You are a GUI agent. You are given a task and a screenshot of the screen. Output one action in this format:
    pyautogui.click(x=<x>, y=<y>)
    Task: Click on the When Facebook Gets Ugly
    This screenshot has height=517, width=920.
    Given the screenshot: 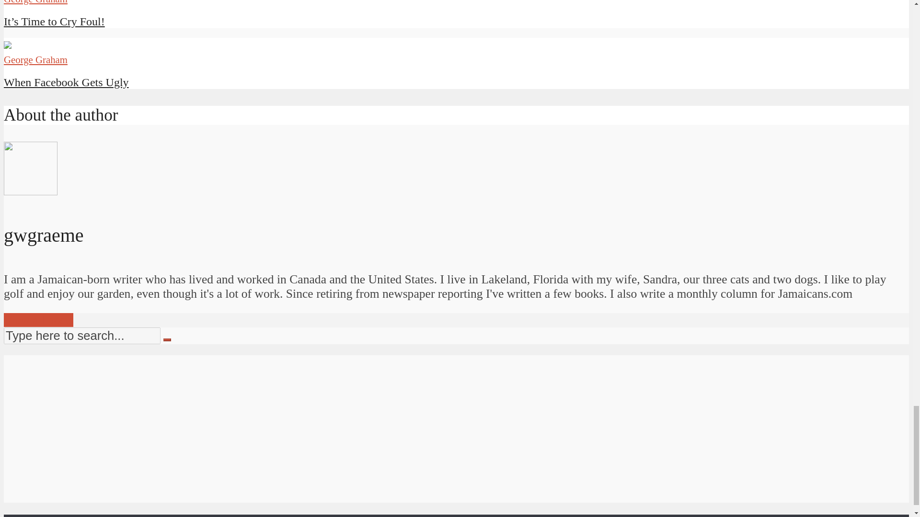 What is the action you would take?
    pyautogui.click(x=66, y=82)
    